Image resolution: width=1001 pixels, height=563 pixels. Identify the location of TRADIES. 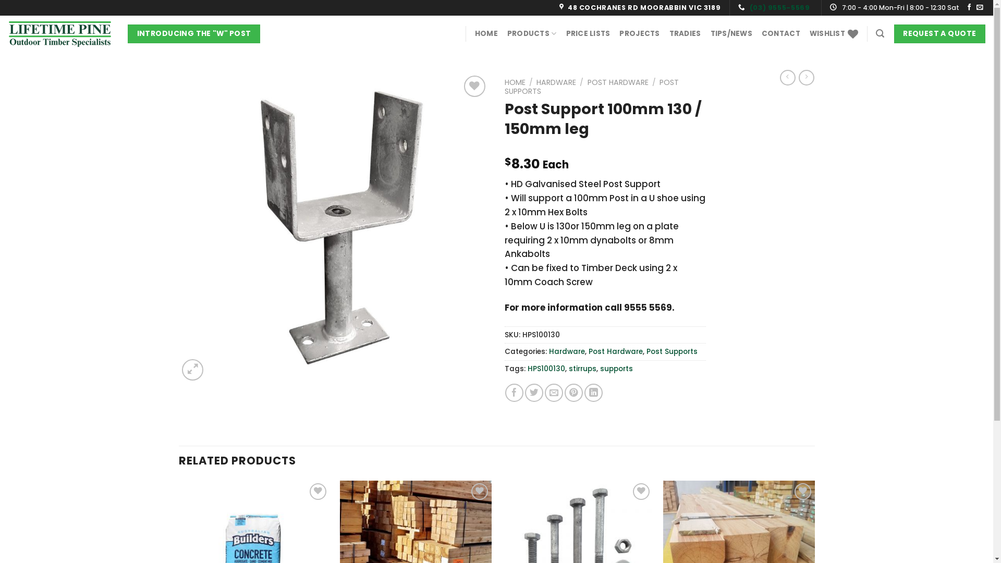
(685, 34).